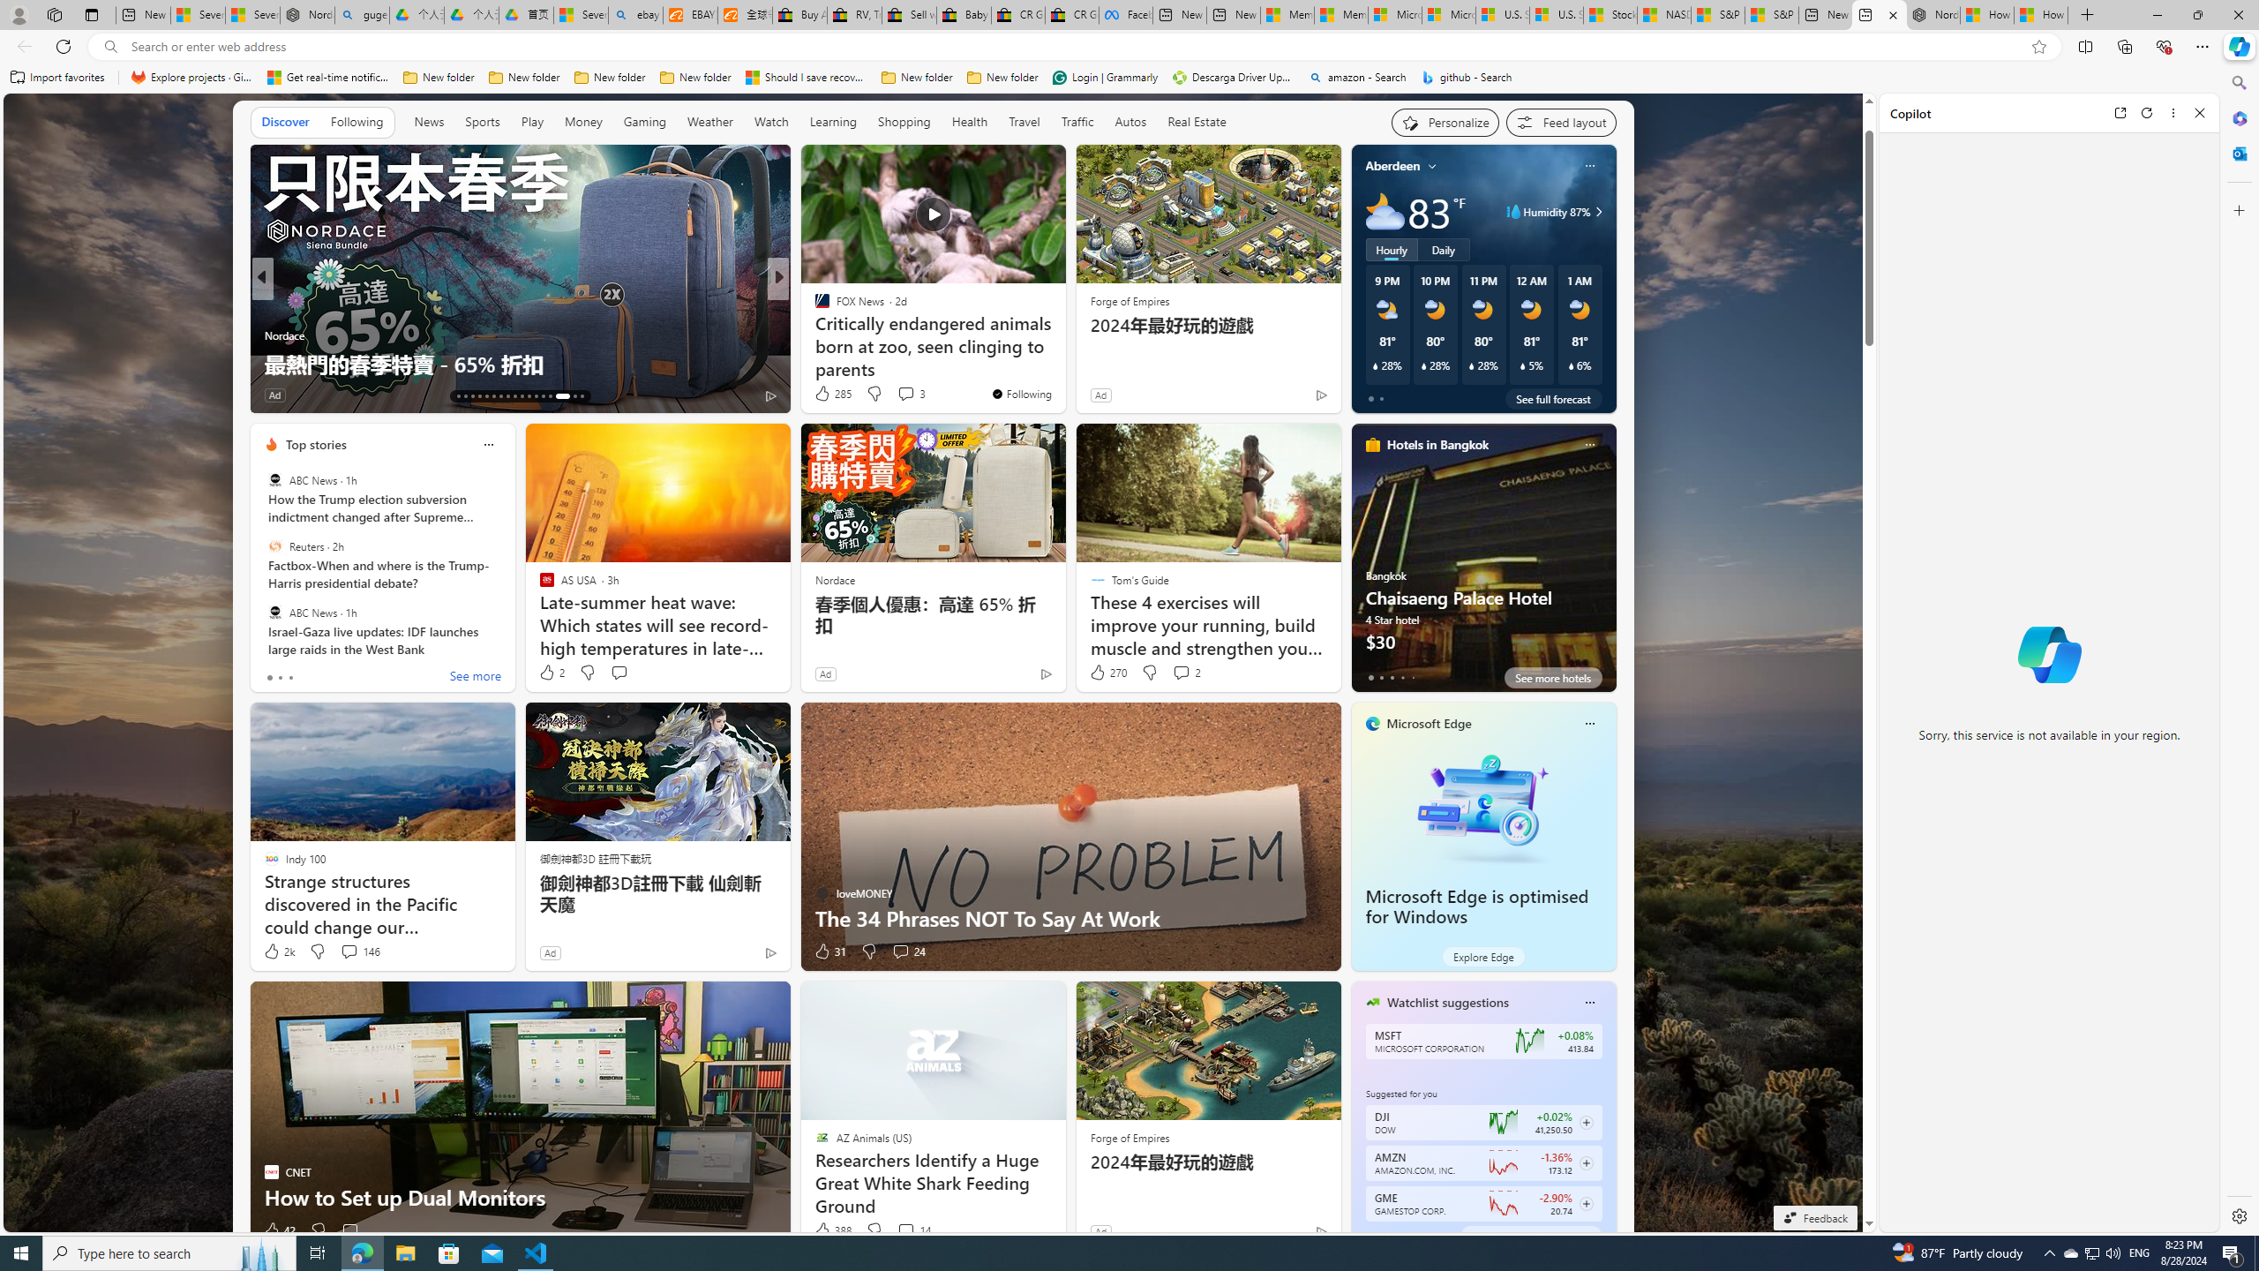 The height and width of the screenshot is (1271, 2259). I want to click on View comments 14 Comment, so click(913, 1230).